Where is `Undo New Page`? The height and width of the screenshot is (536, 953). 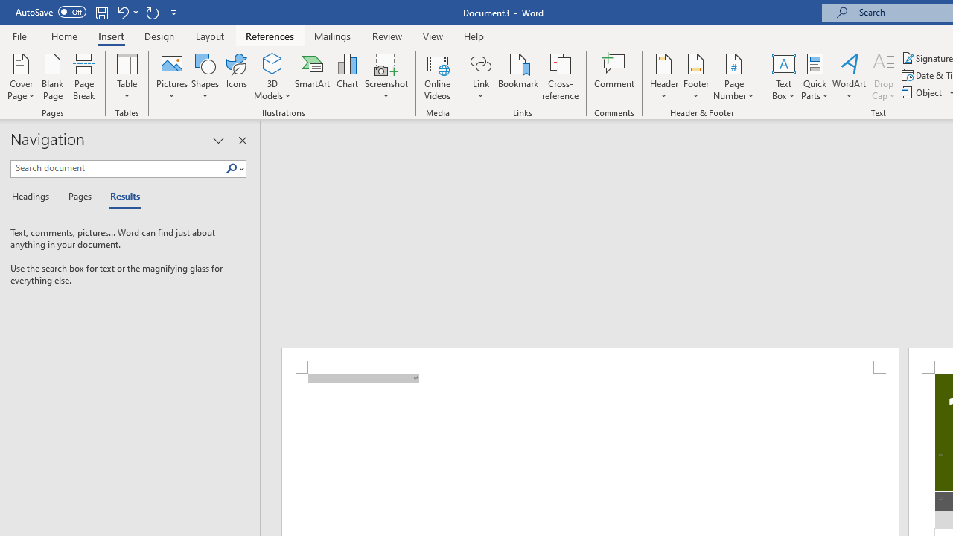 Undo New Page is located at coordinates (127, 12).